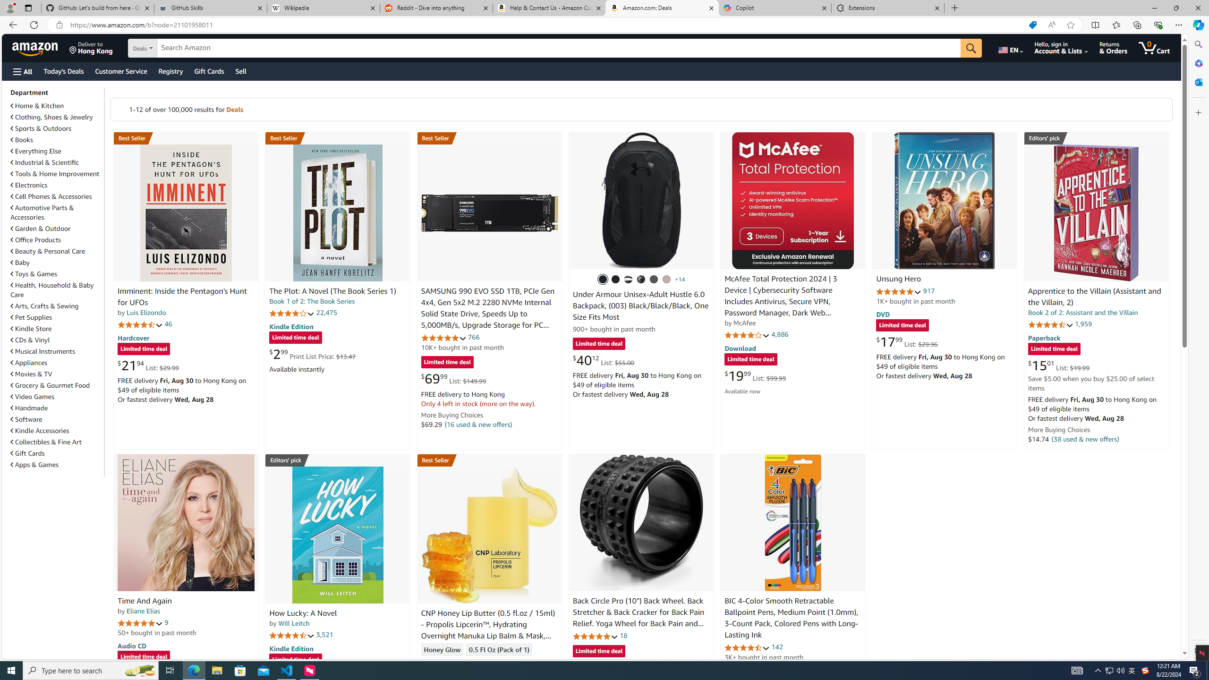  I want to click on 18, so click(623, 635).